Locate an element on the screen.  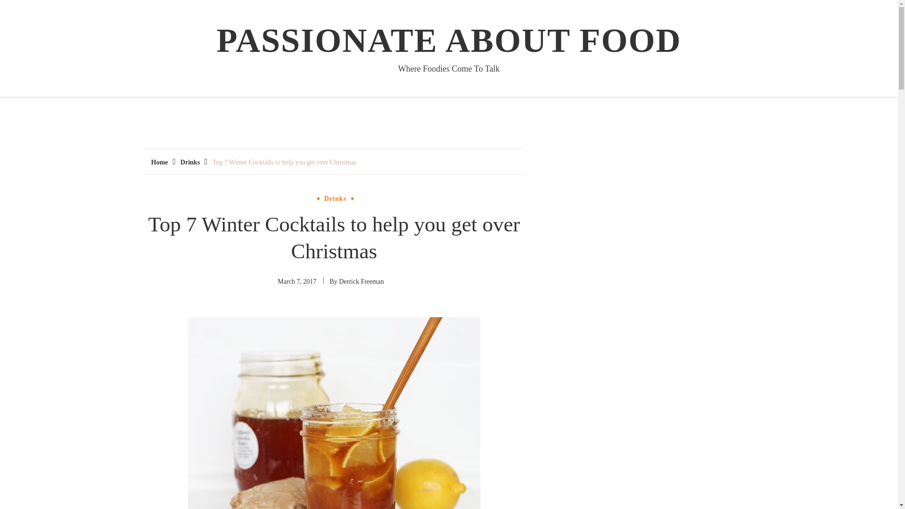
Derrick Freeman is located at coordinates (361, 281).